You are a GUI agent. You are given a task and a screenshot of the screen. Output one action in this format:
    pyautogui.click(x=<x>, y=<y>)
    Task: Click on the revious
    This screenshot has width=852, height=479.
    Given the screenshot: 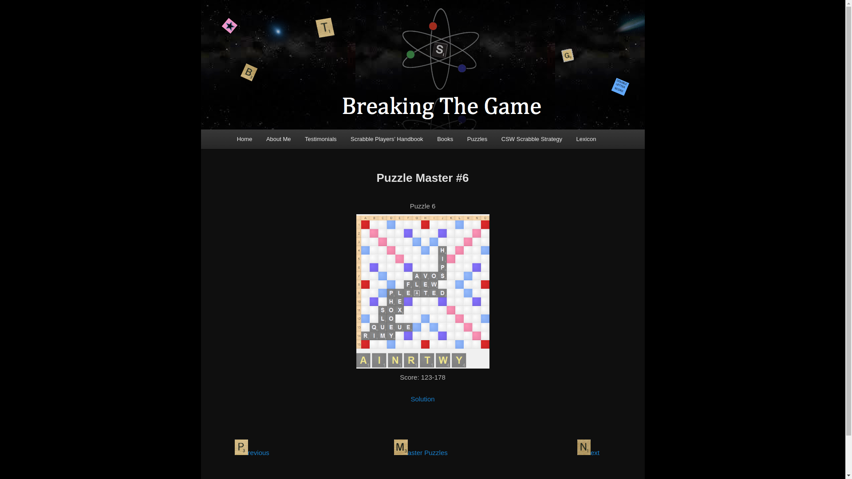 What is the action you would take?
    pyautogui.click(x=252, y=452)
    